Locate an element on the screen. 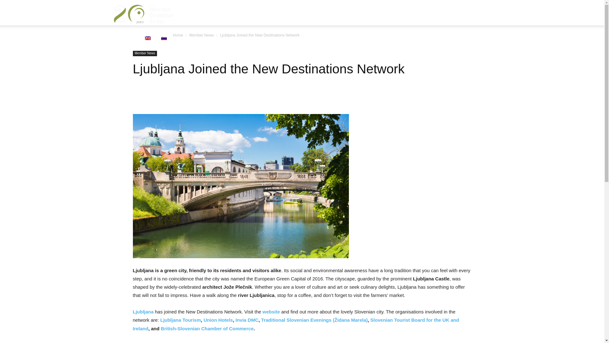 This screenshot has height=343, width=609. View all posts in Member News is located at coordinates (201, 35).